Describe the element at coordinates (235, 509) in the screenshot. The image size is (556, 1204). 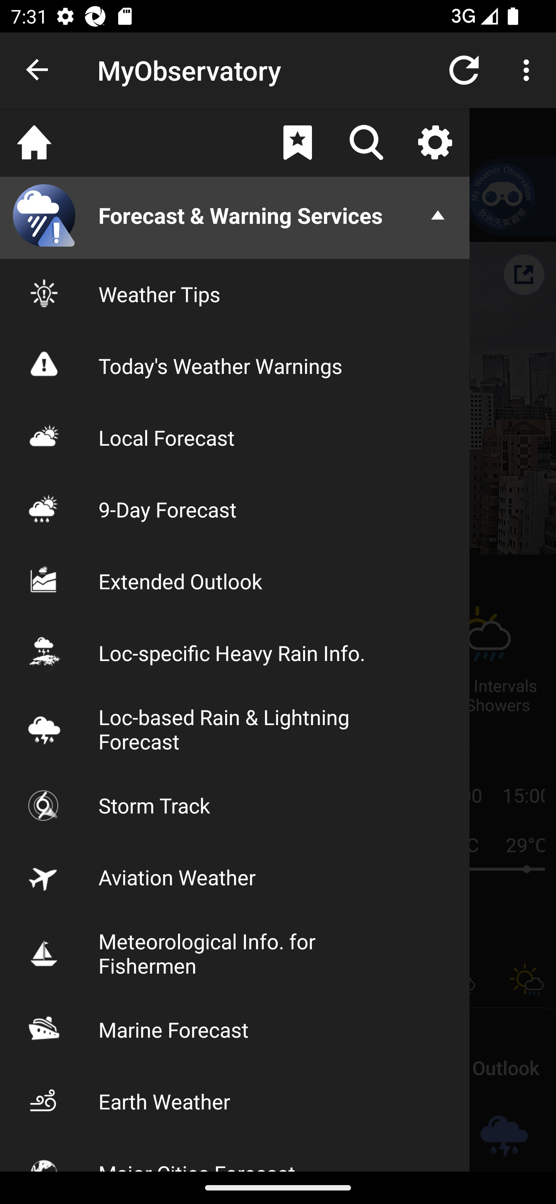
I see `9-Day Forecast` at that location.